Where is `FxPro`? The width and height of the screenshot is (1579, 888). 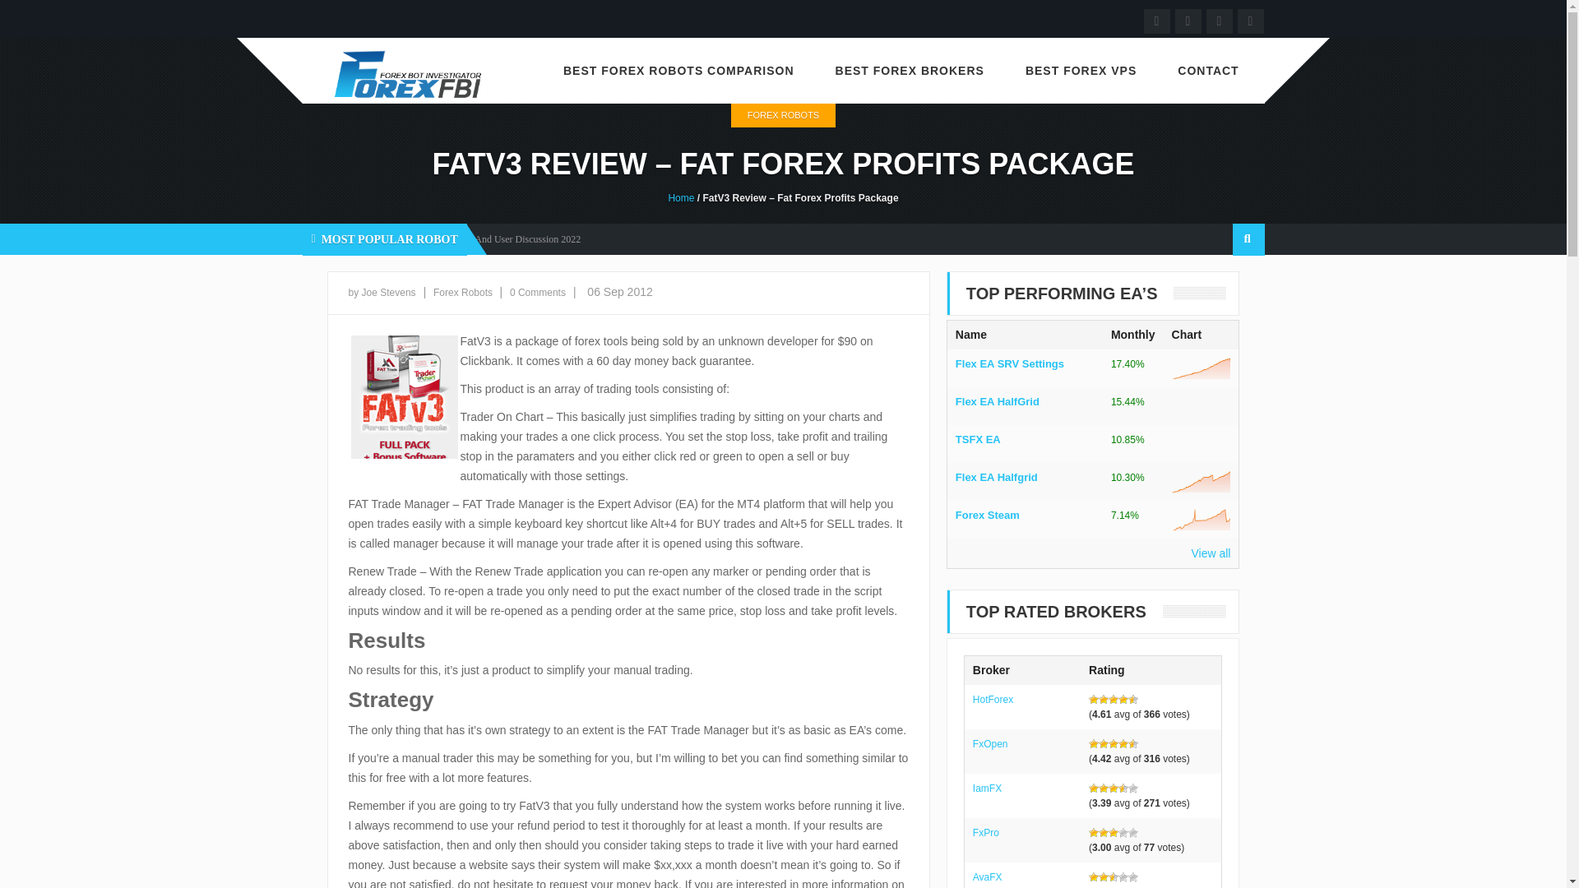 FxPro is located at coordinates (985, 832).